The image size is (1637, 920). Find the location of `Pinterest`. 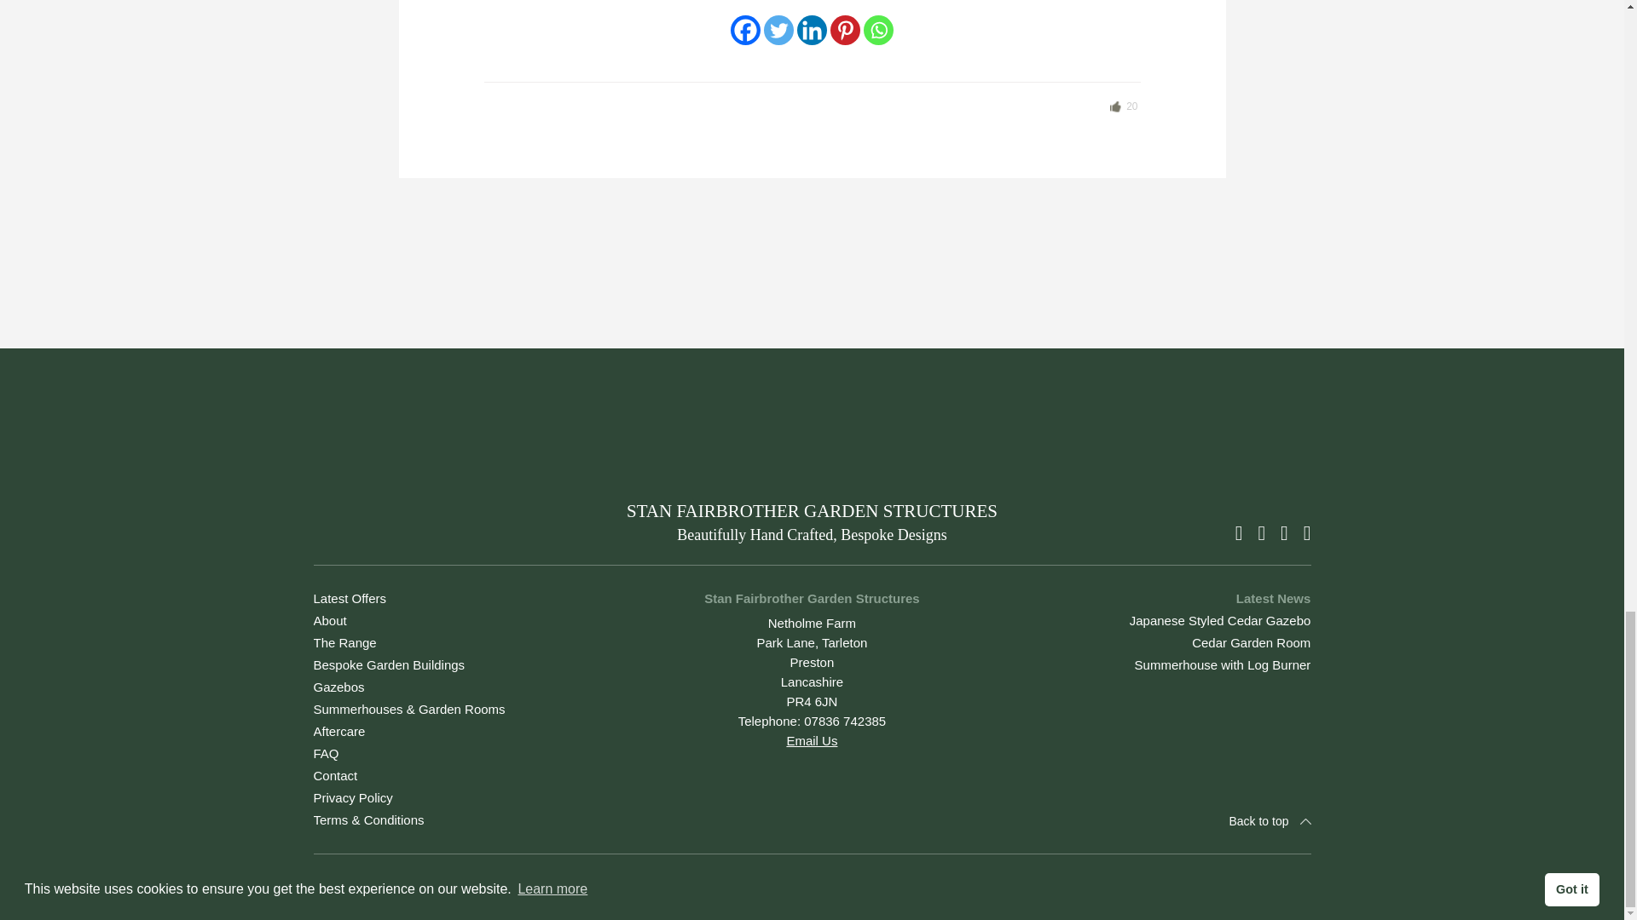

Pinterest is located at coordinates (845, 30).